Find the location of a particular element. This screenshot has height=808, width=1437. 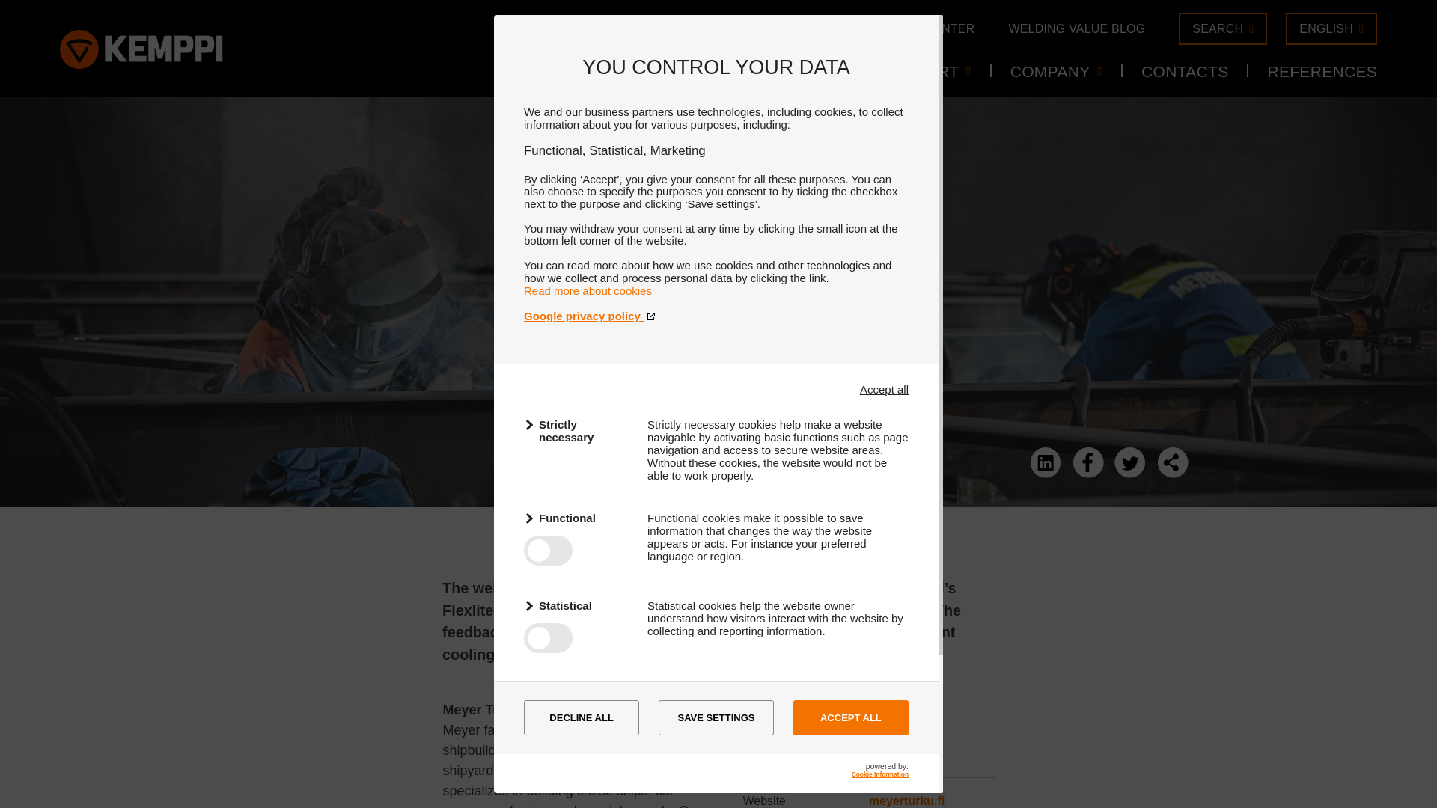

Functional is located at coordinates (576, 518).